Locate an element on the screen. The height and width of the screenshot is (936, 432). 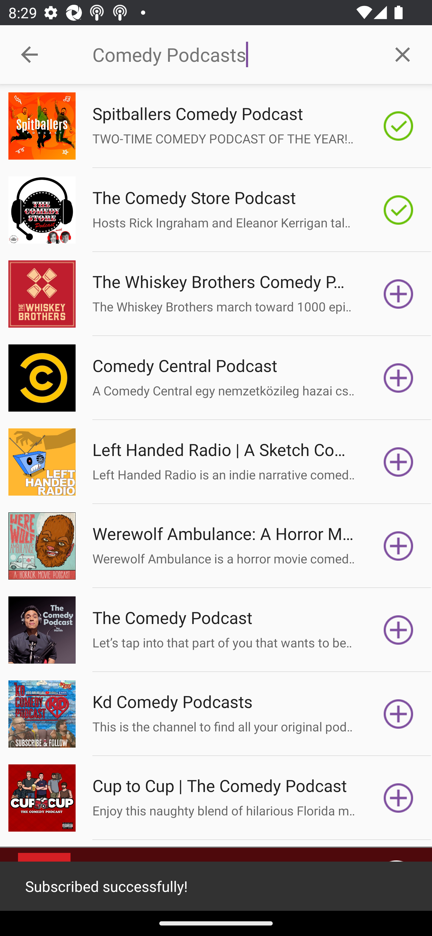
Comedy Podcasts is located at coordinates (232, 55).